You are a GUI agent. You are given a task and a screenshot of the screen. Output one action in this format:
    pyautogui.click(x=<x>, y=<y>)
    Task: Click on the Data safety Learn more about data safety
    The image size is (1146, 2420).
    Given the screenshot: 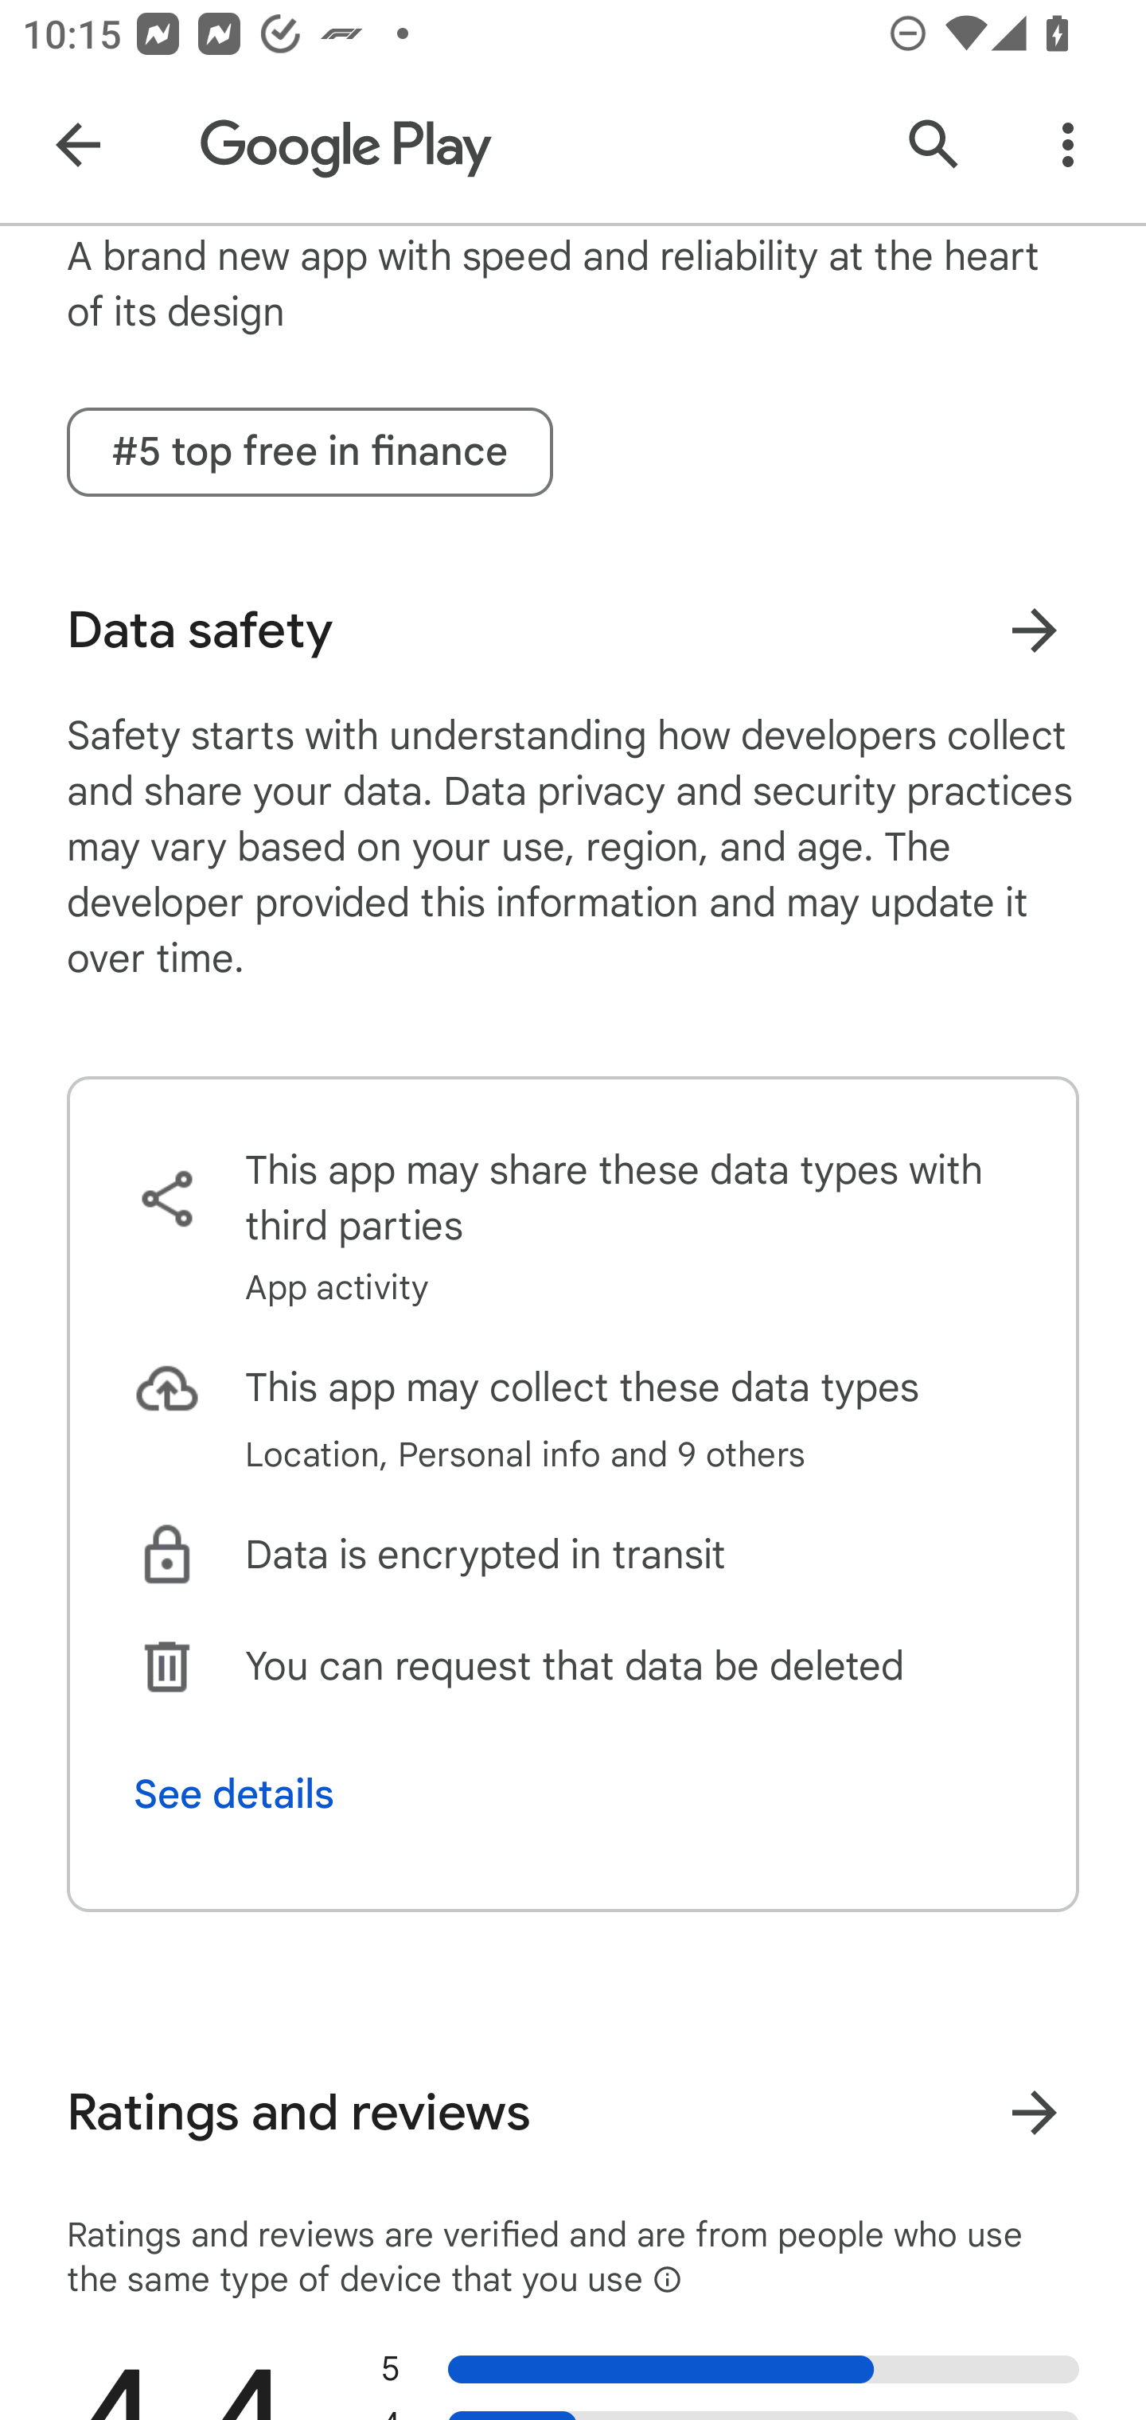 What is the action you would take?
    pyautogui.click(x=573, y=630)
    